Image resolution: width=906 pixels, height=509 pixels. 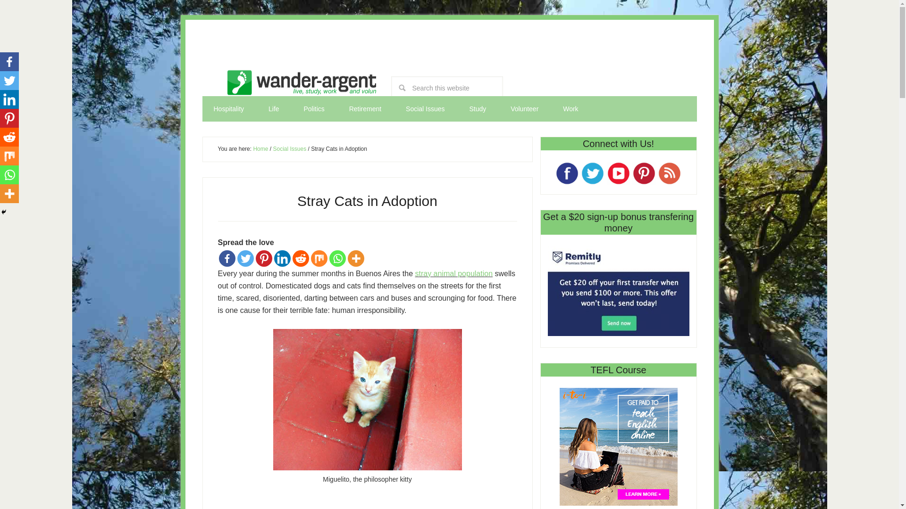 I want to click on wander-argentina.org, so click(x=300, y=85).